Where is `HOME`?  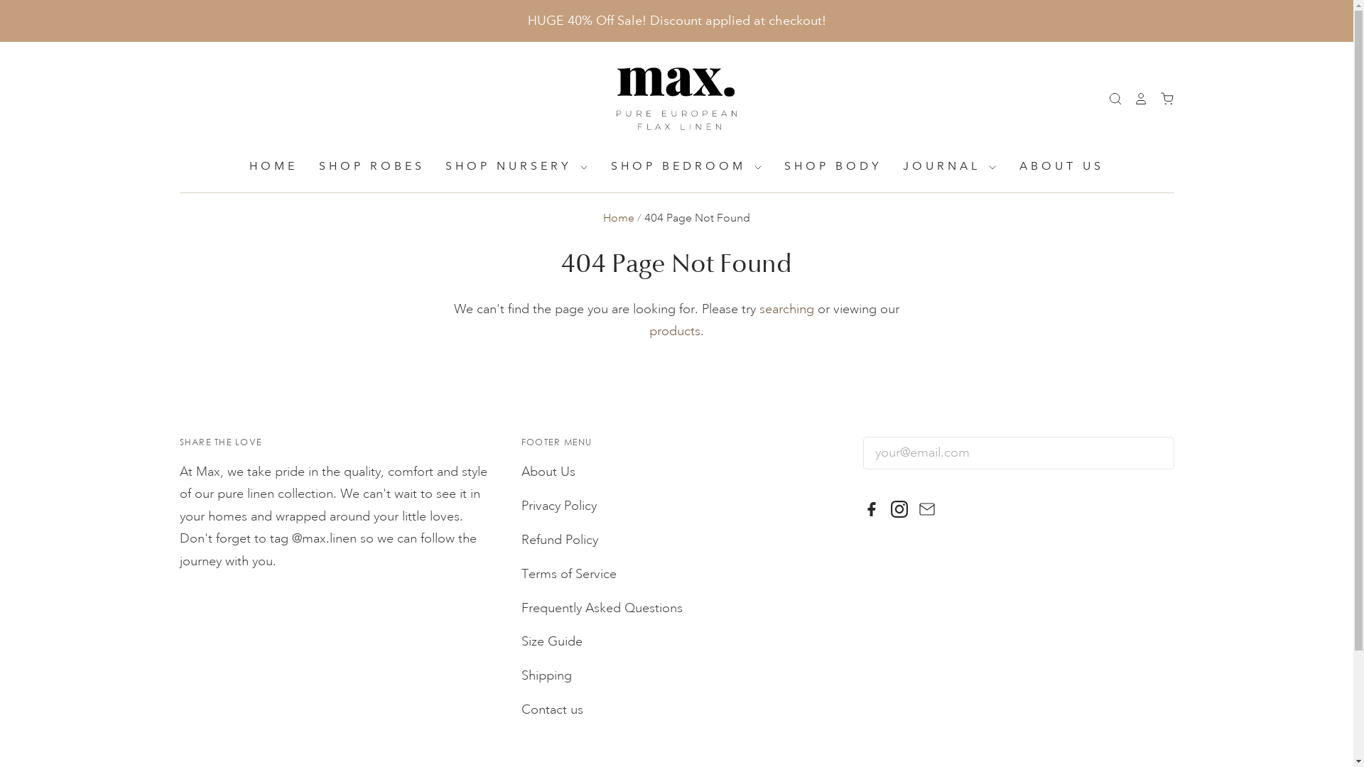 HOME is located at coordinates (274, 166).